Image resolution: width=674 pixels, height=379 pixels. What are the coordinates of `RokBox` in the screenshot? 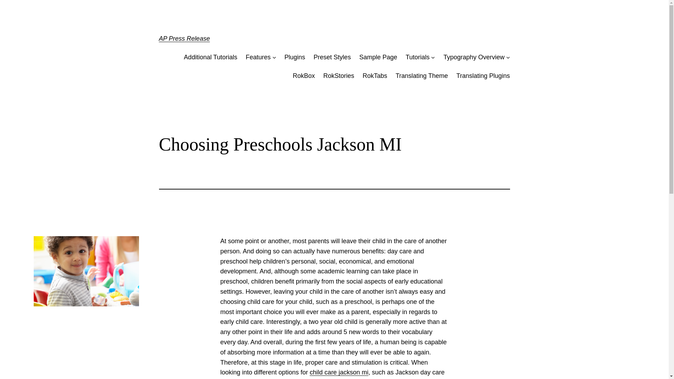 It's located at (303, 76).